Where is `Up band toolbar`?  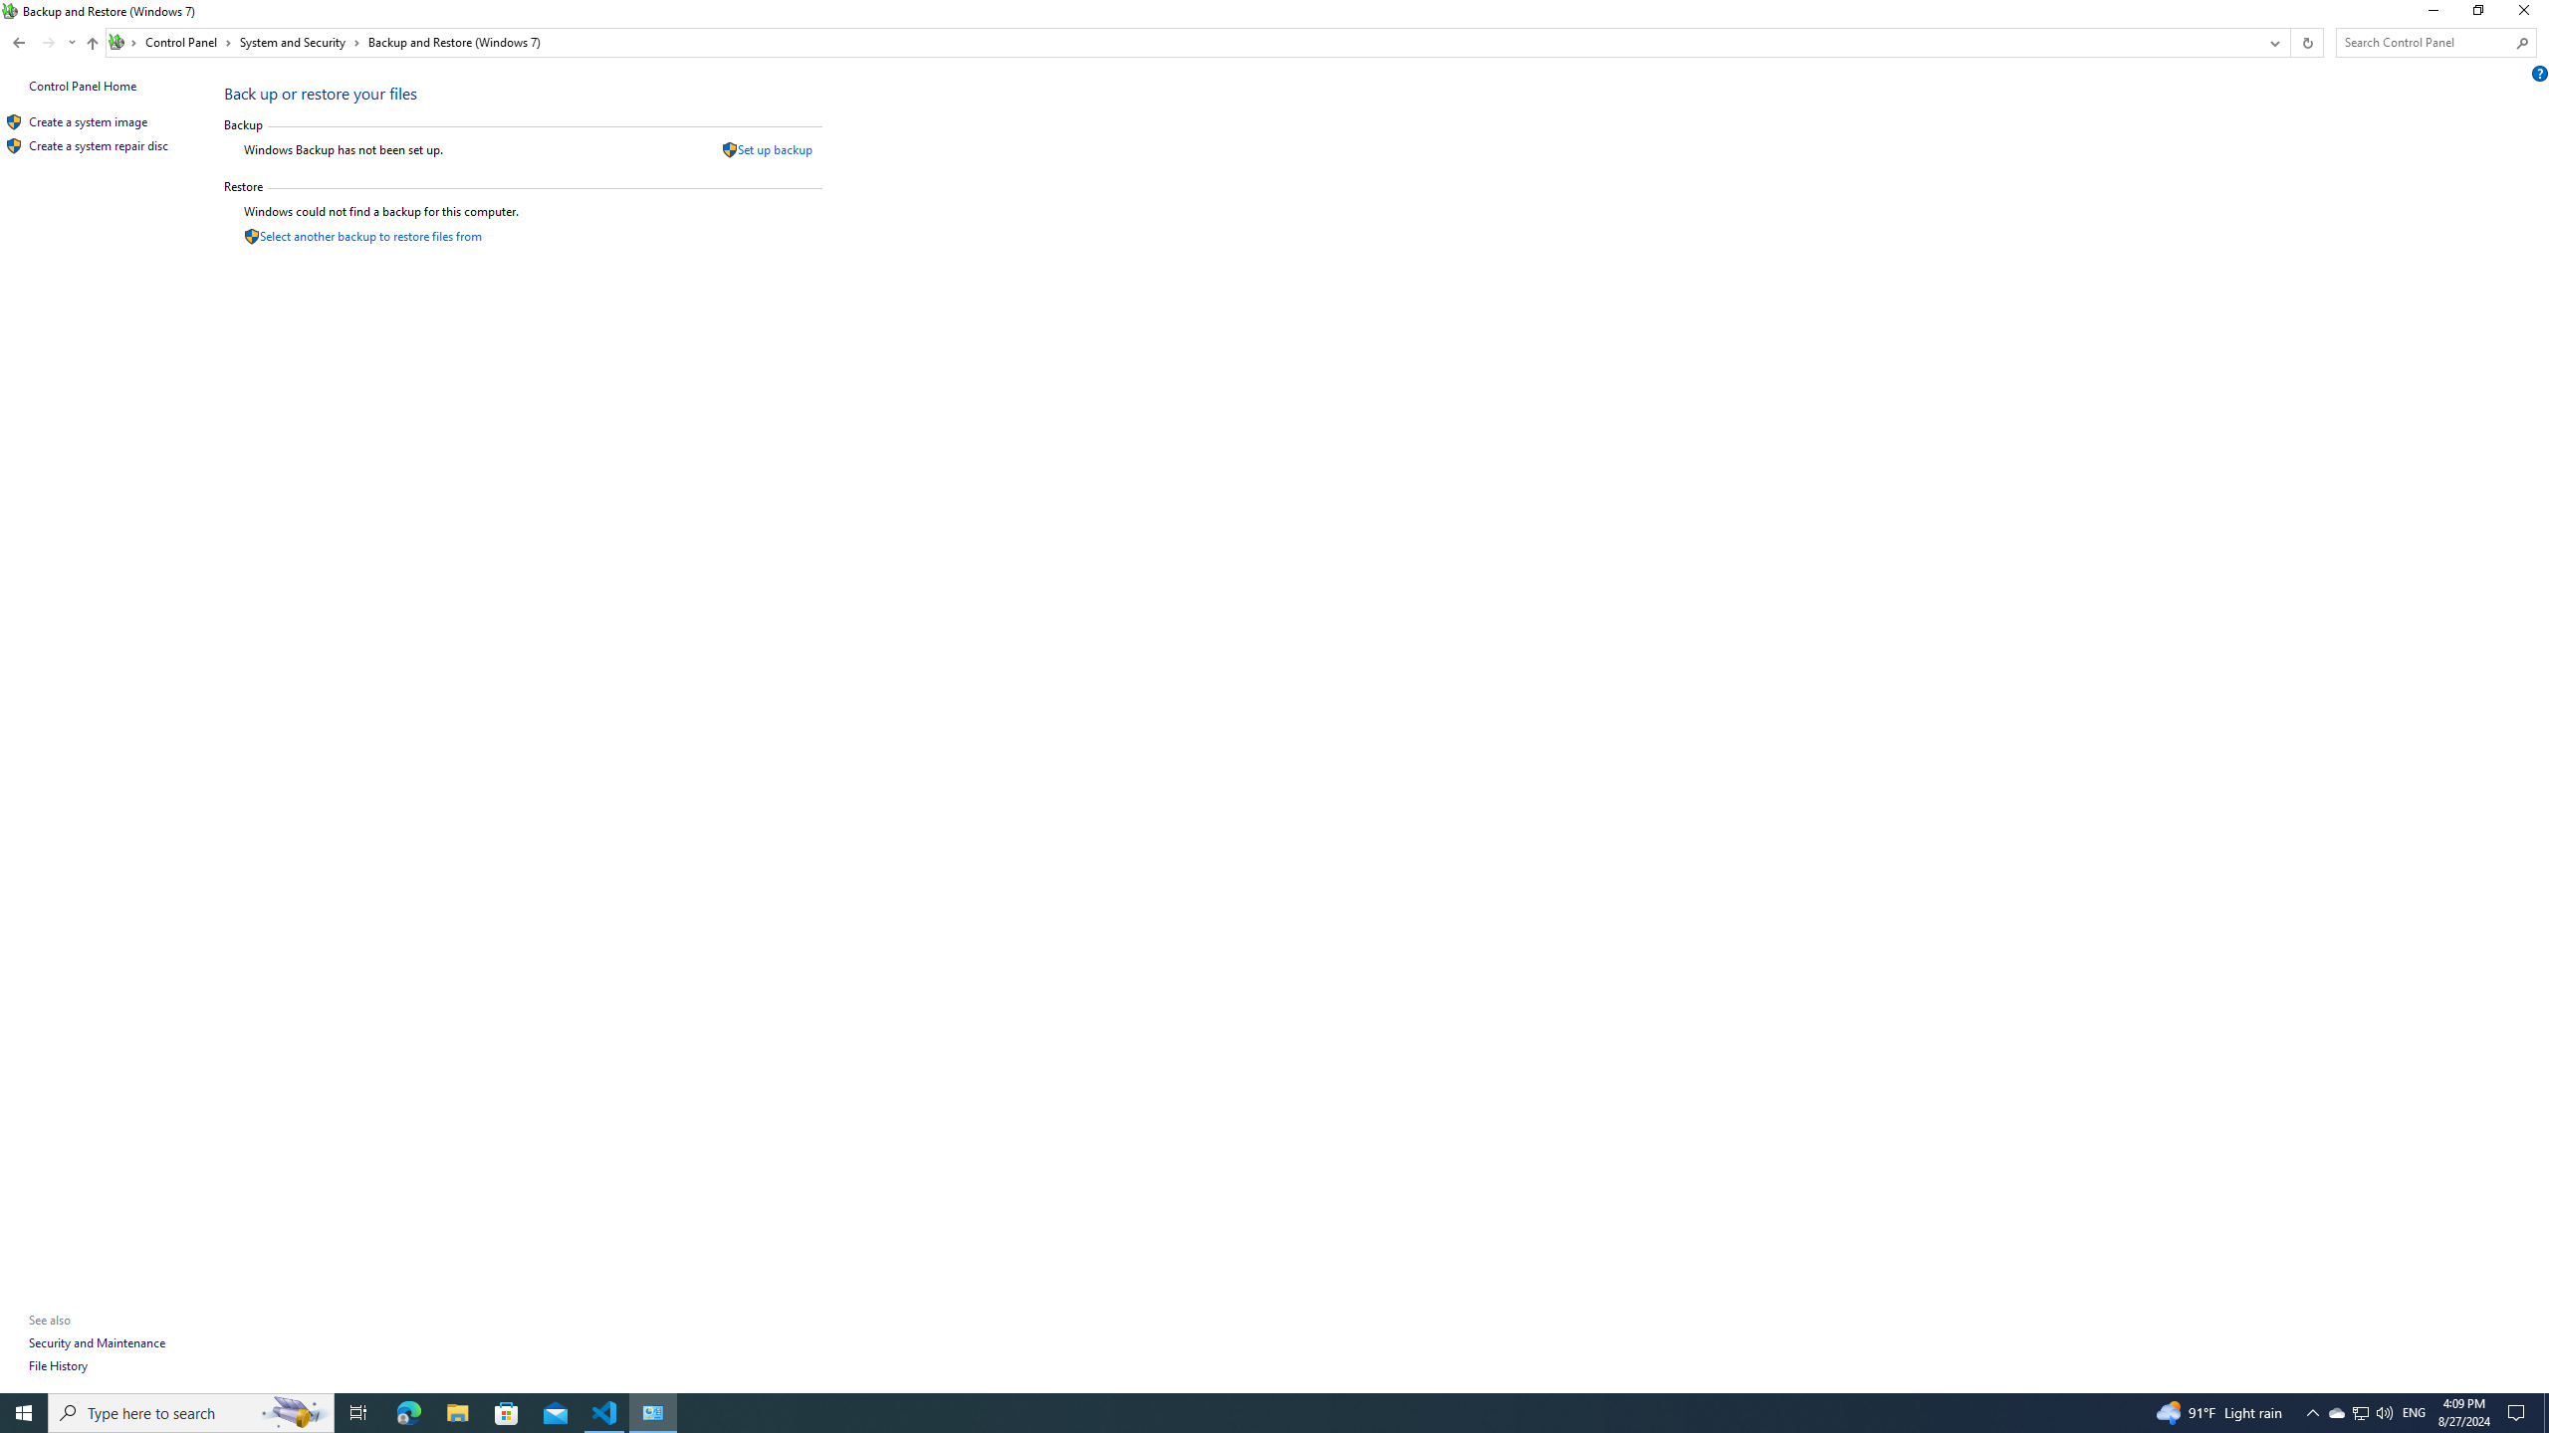 Up band toolbar is located at coordinates (2360, 1413).